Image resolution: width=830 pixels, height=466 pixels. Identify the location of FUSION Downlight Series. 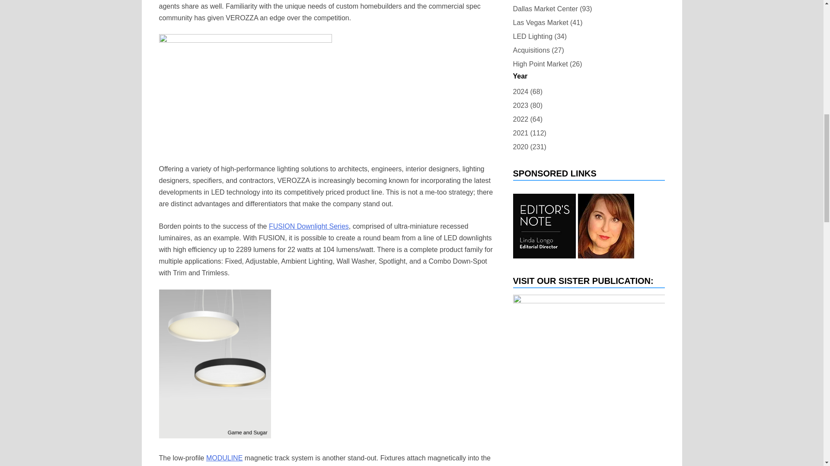
(309, 226).